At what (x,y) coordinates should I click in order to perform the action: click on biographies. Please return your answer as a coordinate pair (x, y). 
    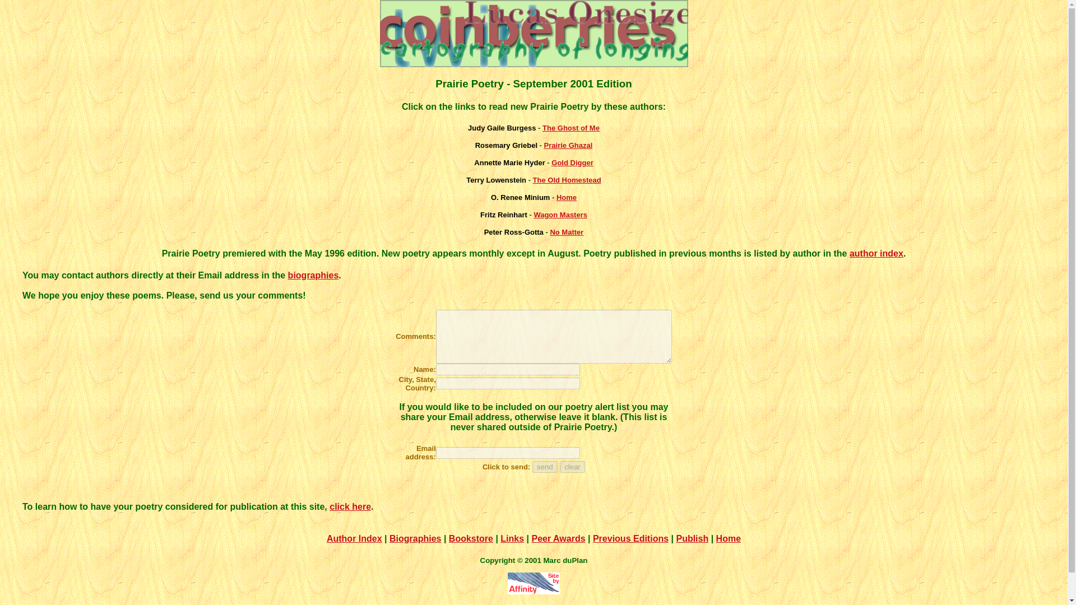
    Looking at the image, I should click on (313, 275).